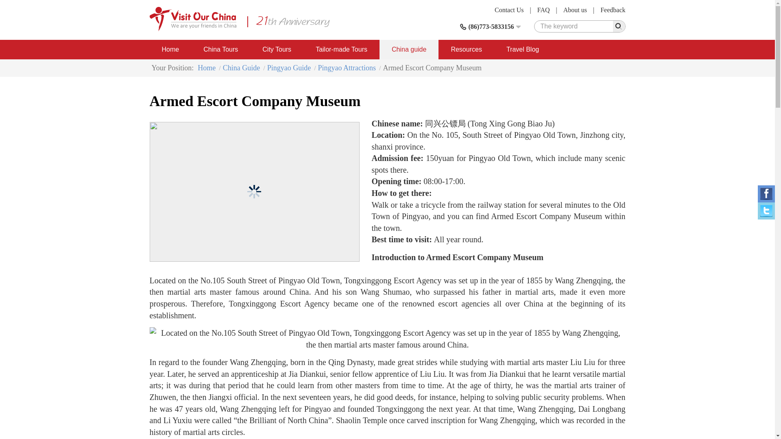 The width and height of the screenshot is (781, 439). What do you see at coordinates (409, 50) in the screenshot?
I see `China guide` at bounding box center [409, 50].